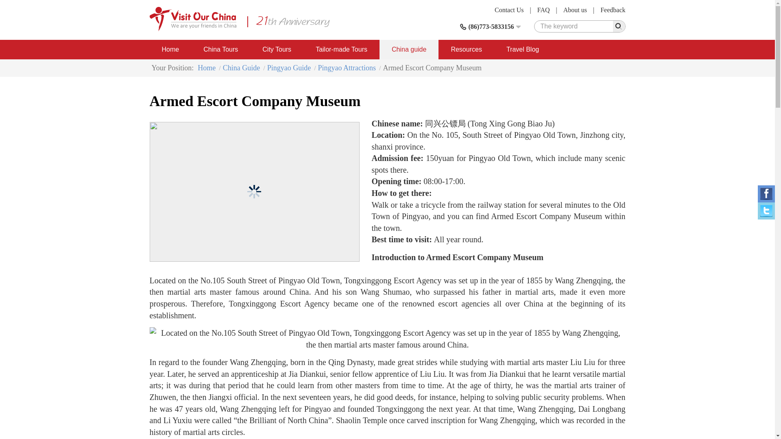 The width and height of the screenshot is (781, 439). What do you see at coordinates (409, 50) in the screenshot?
I see `China guide` at bounding box center [409, 50].